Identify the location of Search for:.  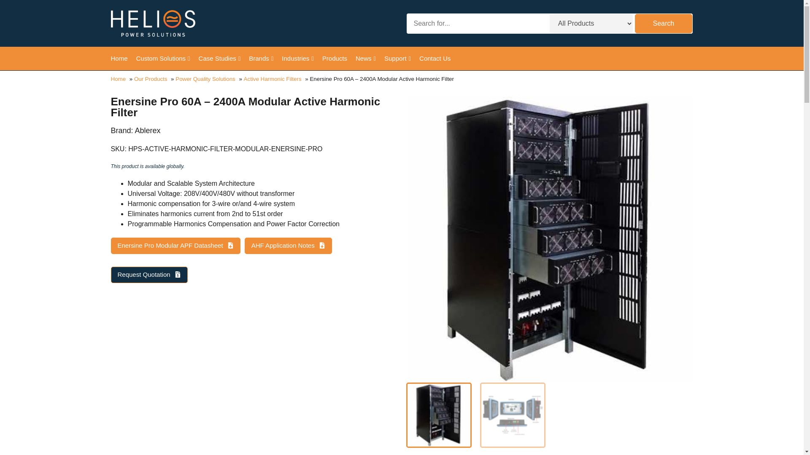
(477, 24).